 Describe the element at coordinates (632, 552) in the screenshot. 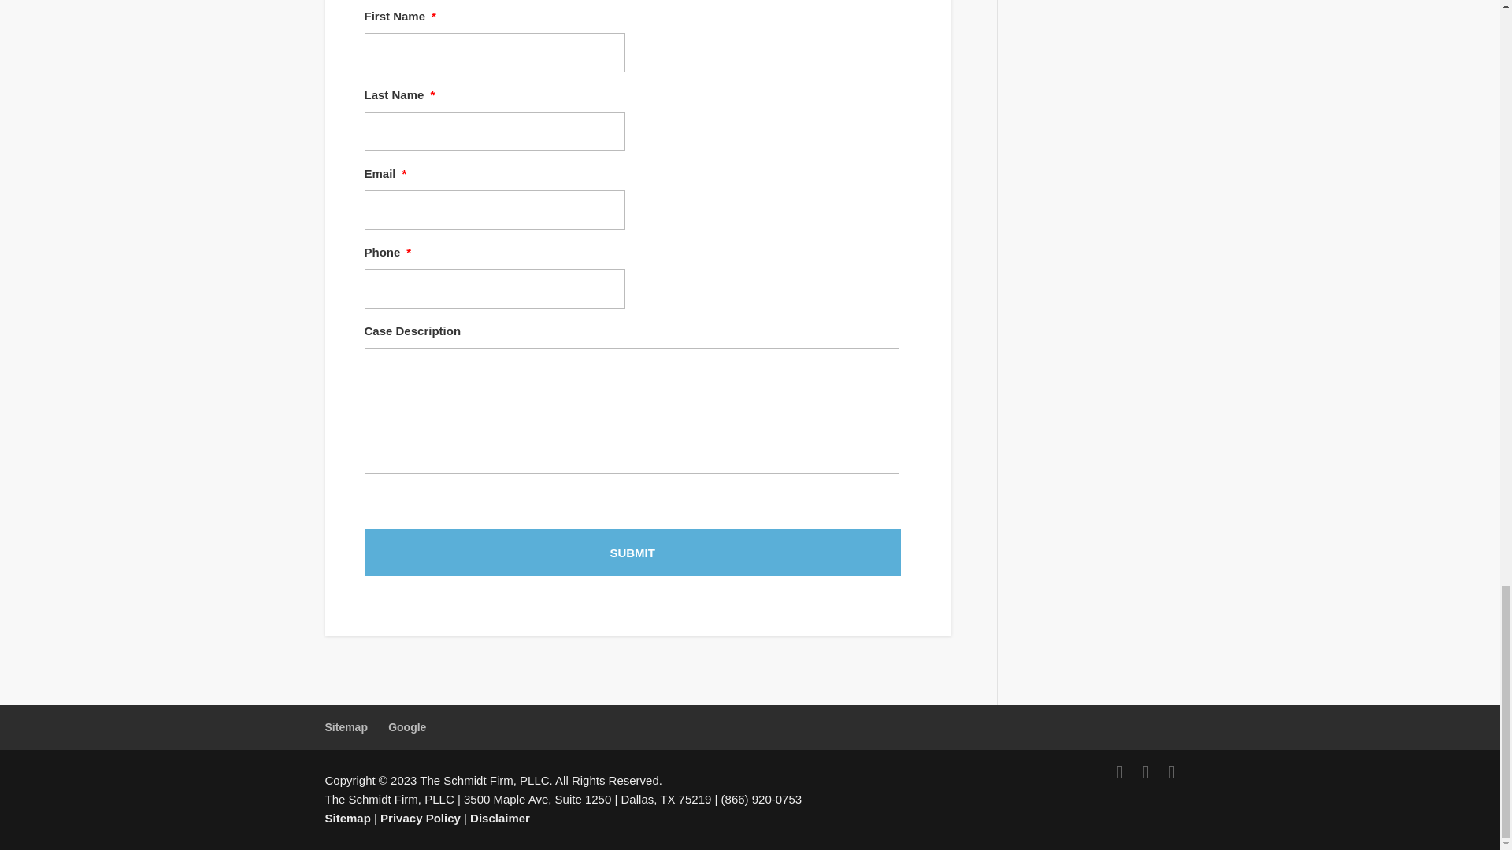

I see `Submit` at that location.